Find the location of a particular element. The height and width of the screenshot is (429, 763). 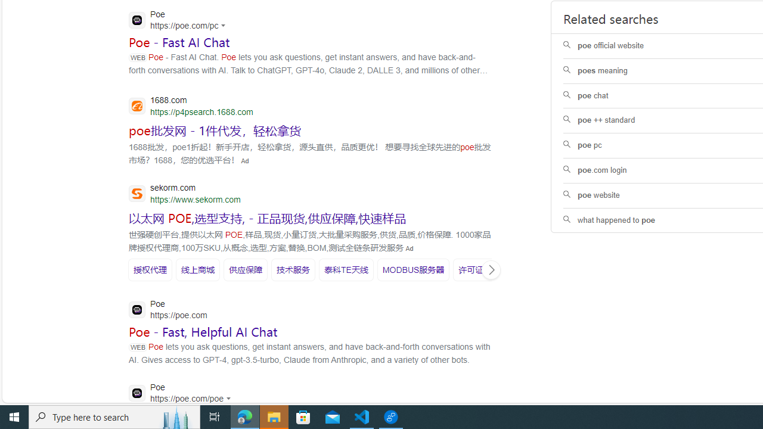

SERP,5599 is located at coordinates (346, 269).